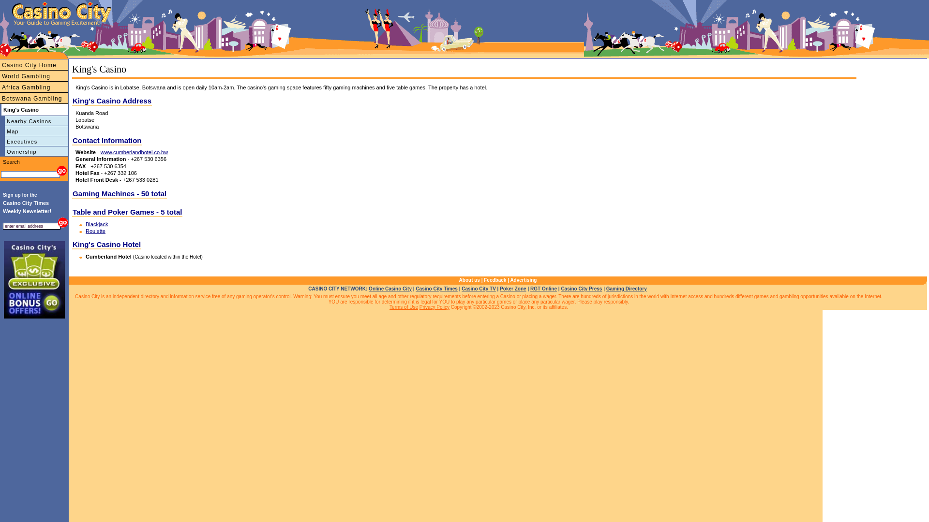  What do you see at coordinates (469, 280) in the screenshot?
I see `About us` at bounding box center [469, 280].